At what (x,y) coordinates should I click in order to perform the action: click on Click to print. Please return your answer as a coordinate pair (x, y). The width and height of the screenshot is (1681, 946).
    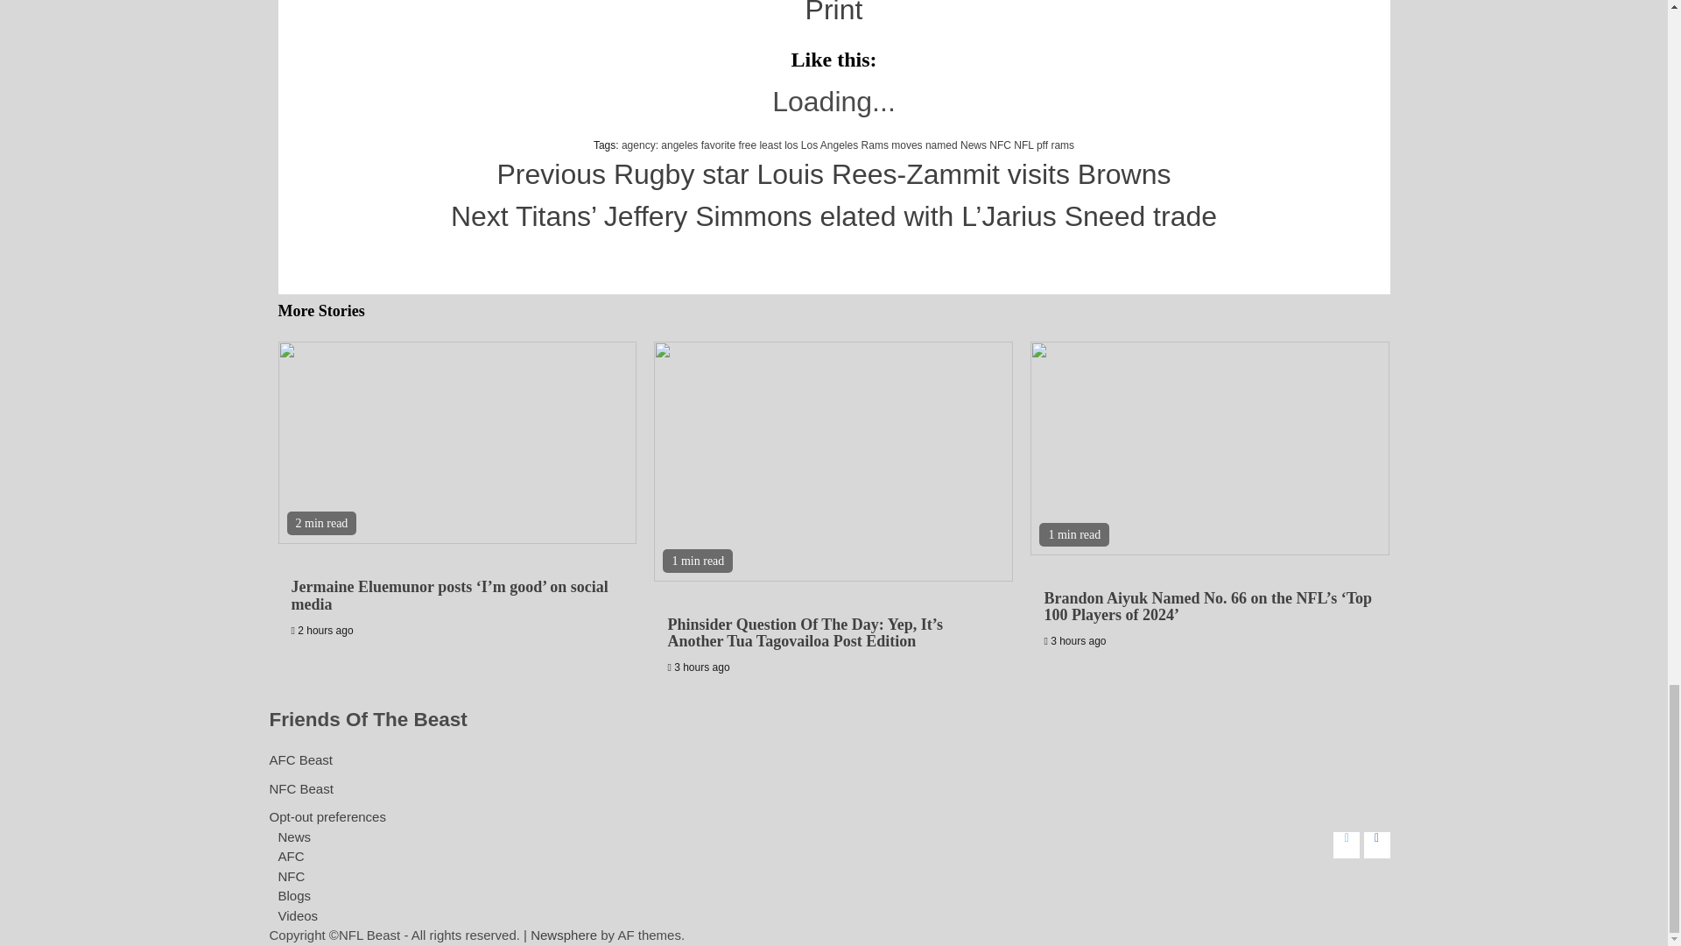
    Looking at the image, I should click on (833, 12).